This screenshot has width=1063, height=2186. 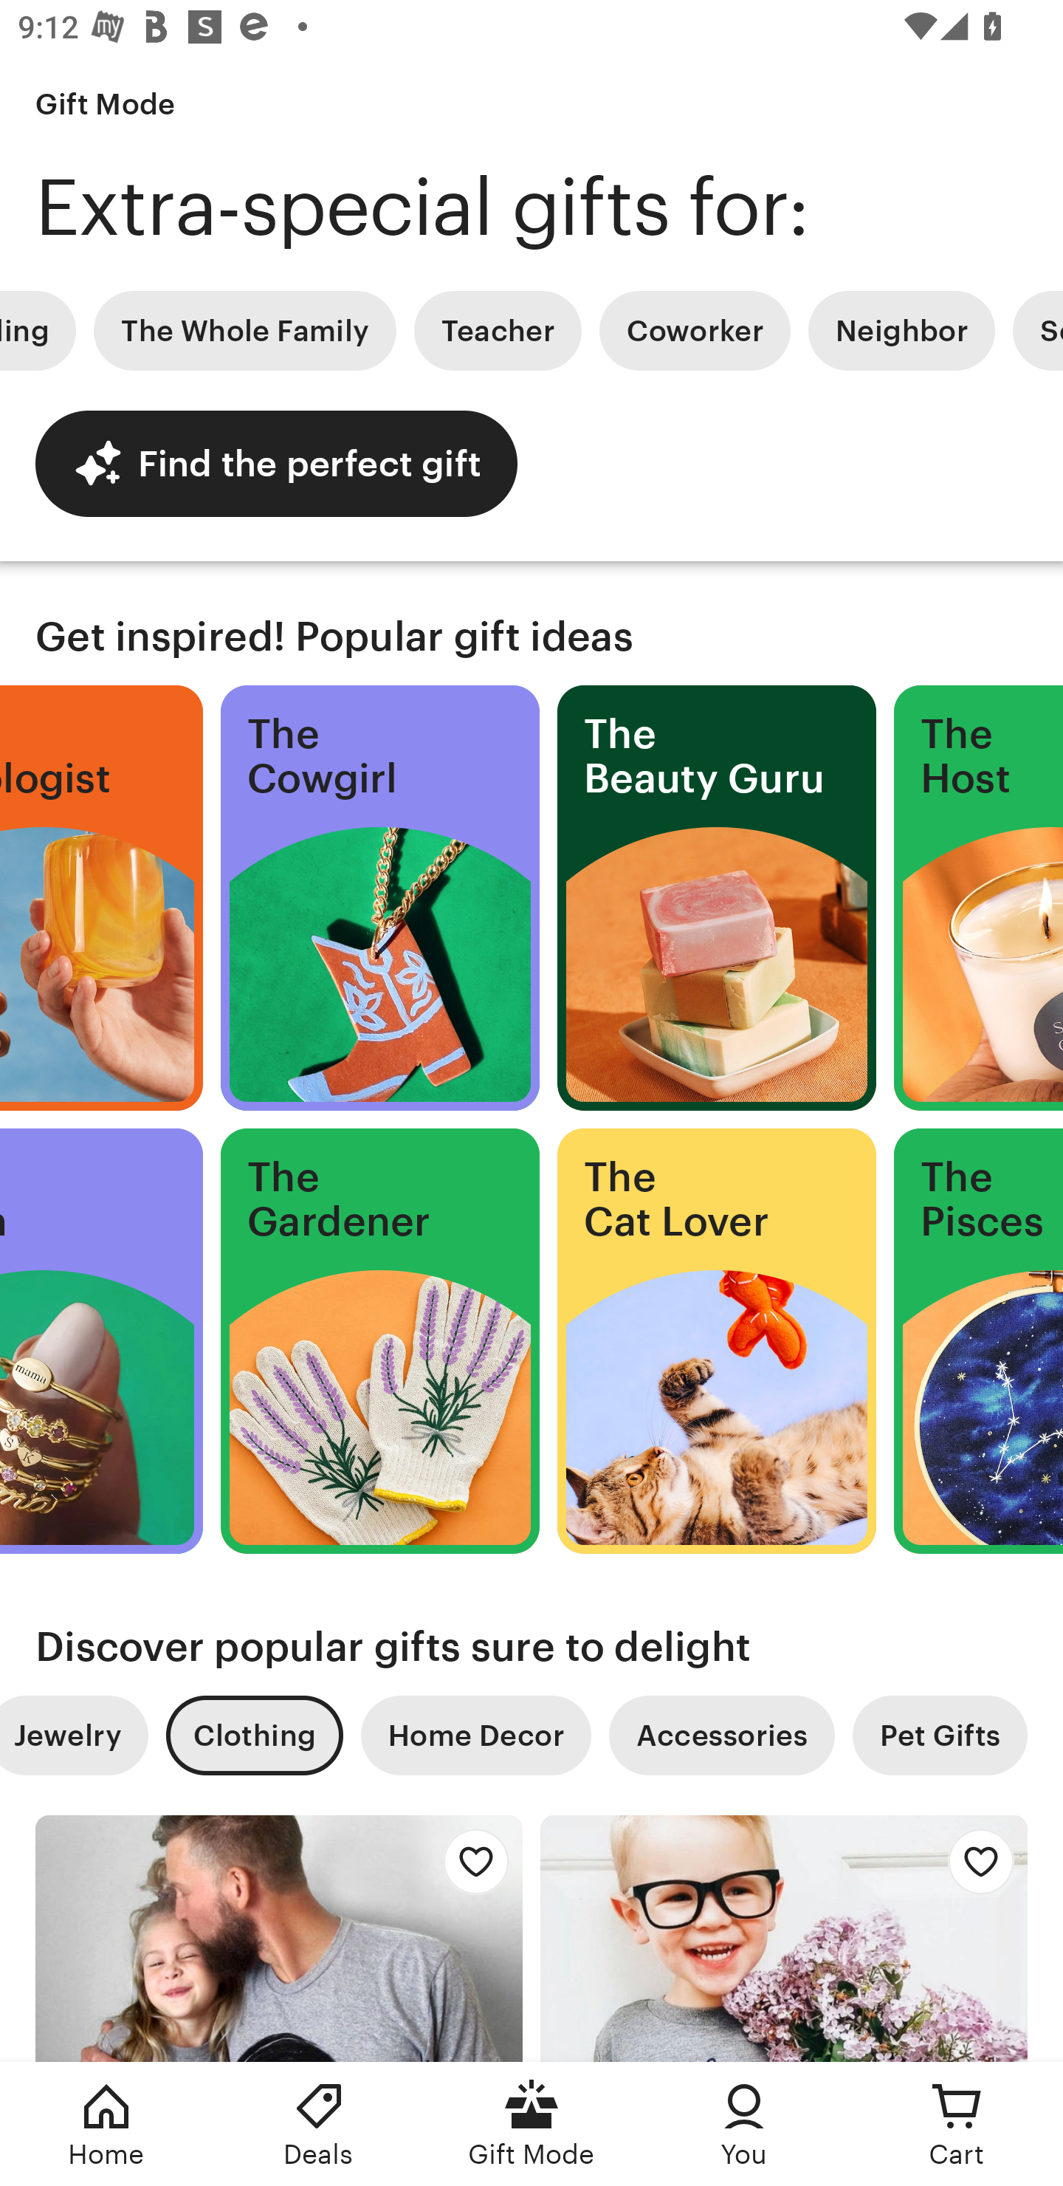 I want to click on Pet Gifts, so click(x=940, y=1736).